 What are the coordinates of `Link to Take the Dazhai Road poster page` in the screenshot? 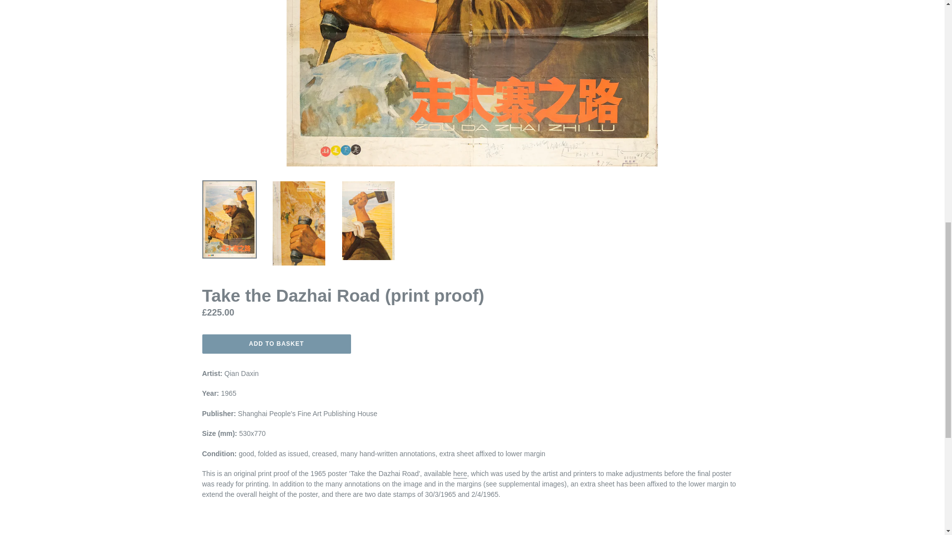 It's located at (460, 474).